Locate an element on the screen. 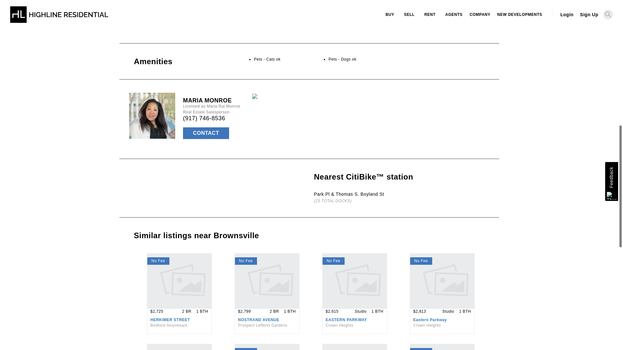 The height and width of the screenshot is (350, 623). Show More is located at coordinates (266, 23).